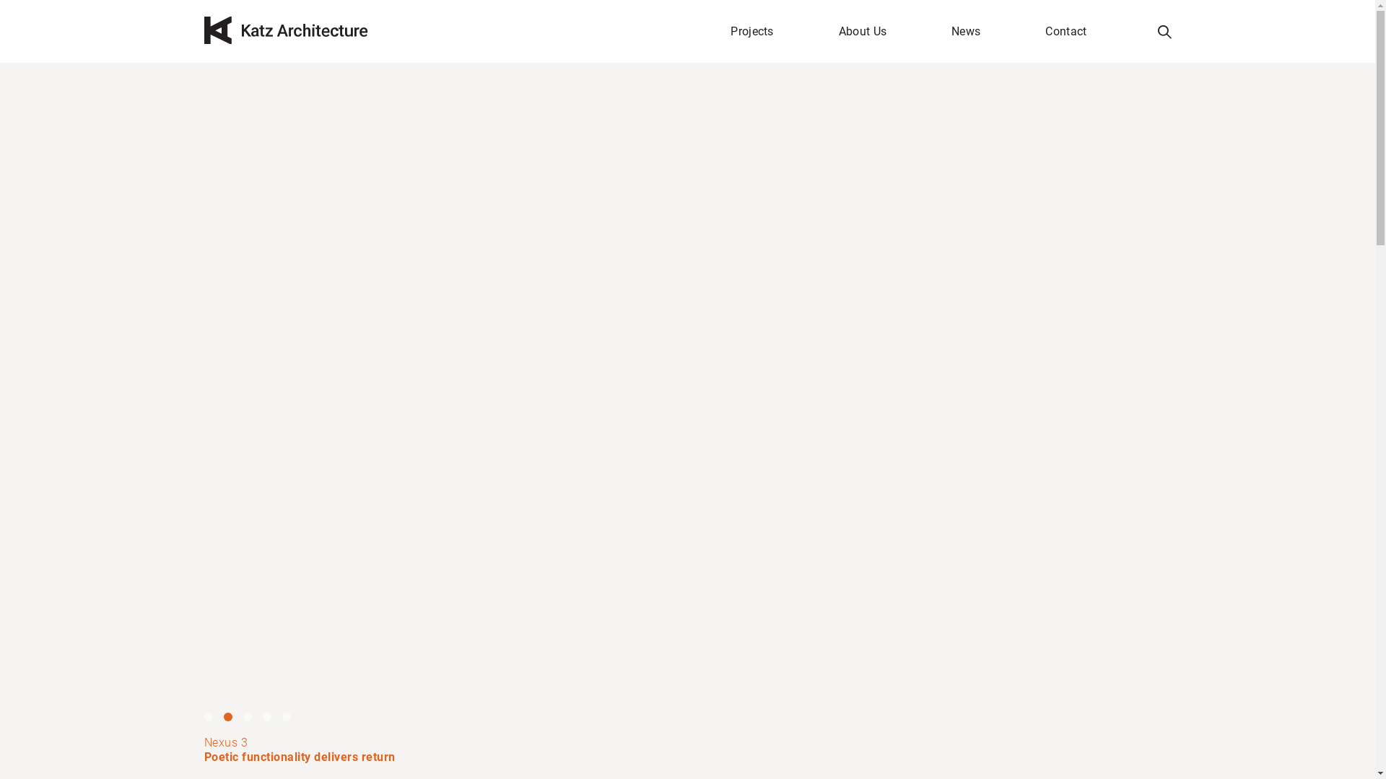  What do you see at coordinates (285, 33) in the screenshot?
I see `Katz` at bounding box center [285, 33].